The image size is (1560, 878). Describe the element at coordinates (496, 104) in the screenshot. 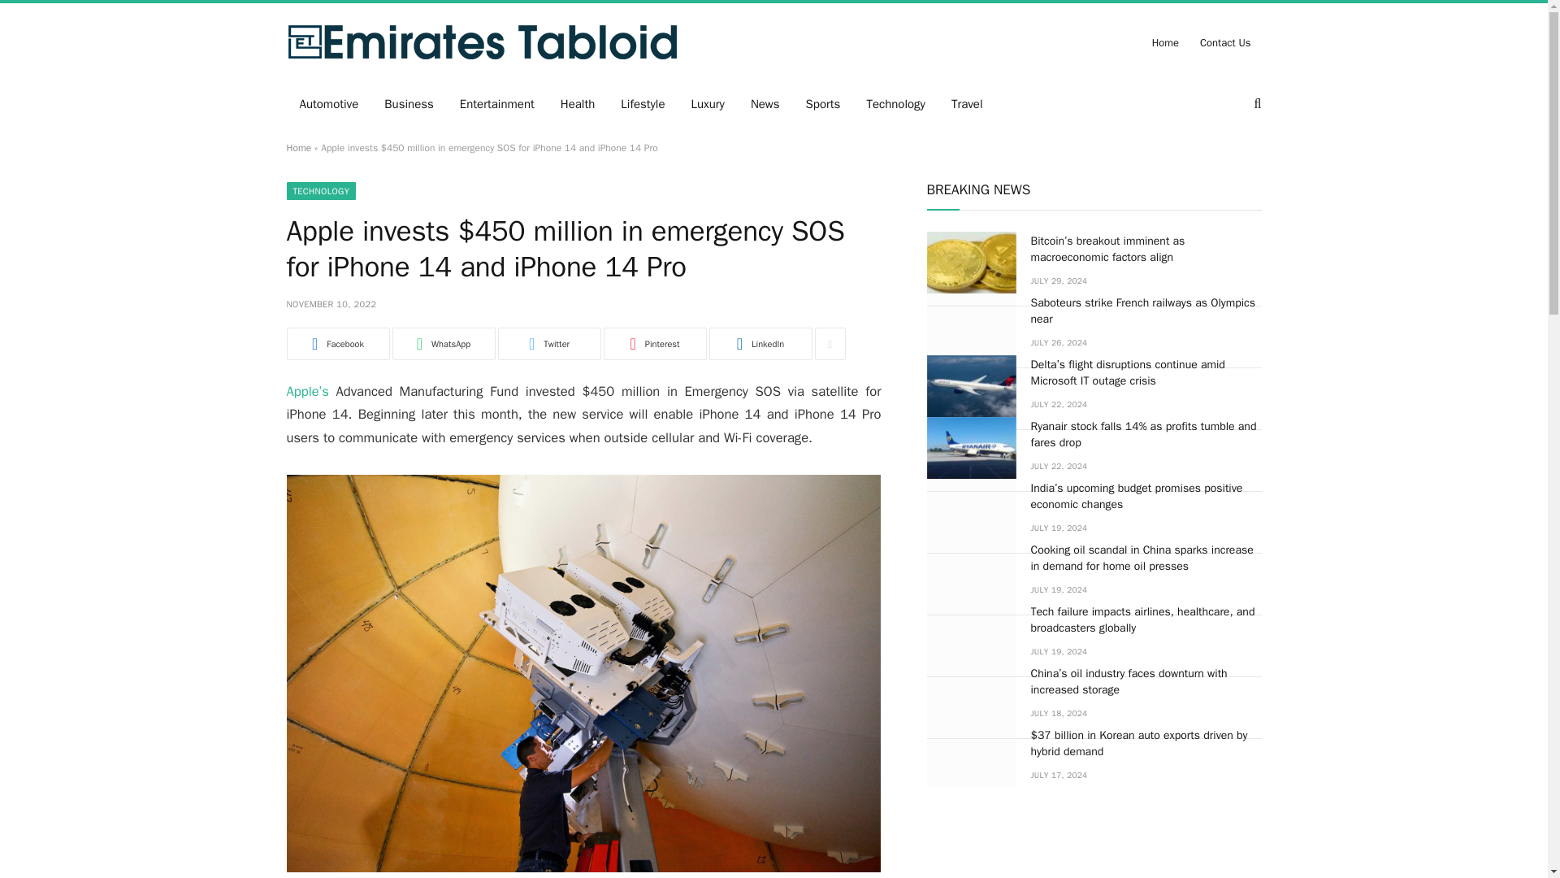

I see `Entertainment` at that location.